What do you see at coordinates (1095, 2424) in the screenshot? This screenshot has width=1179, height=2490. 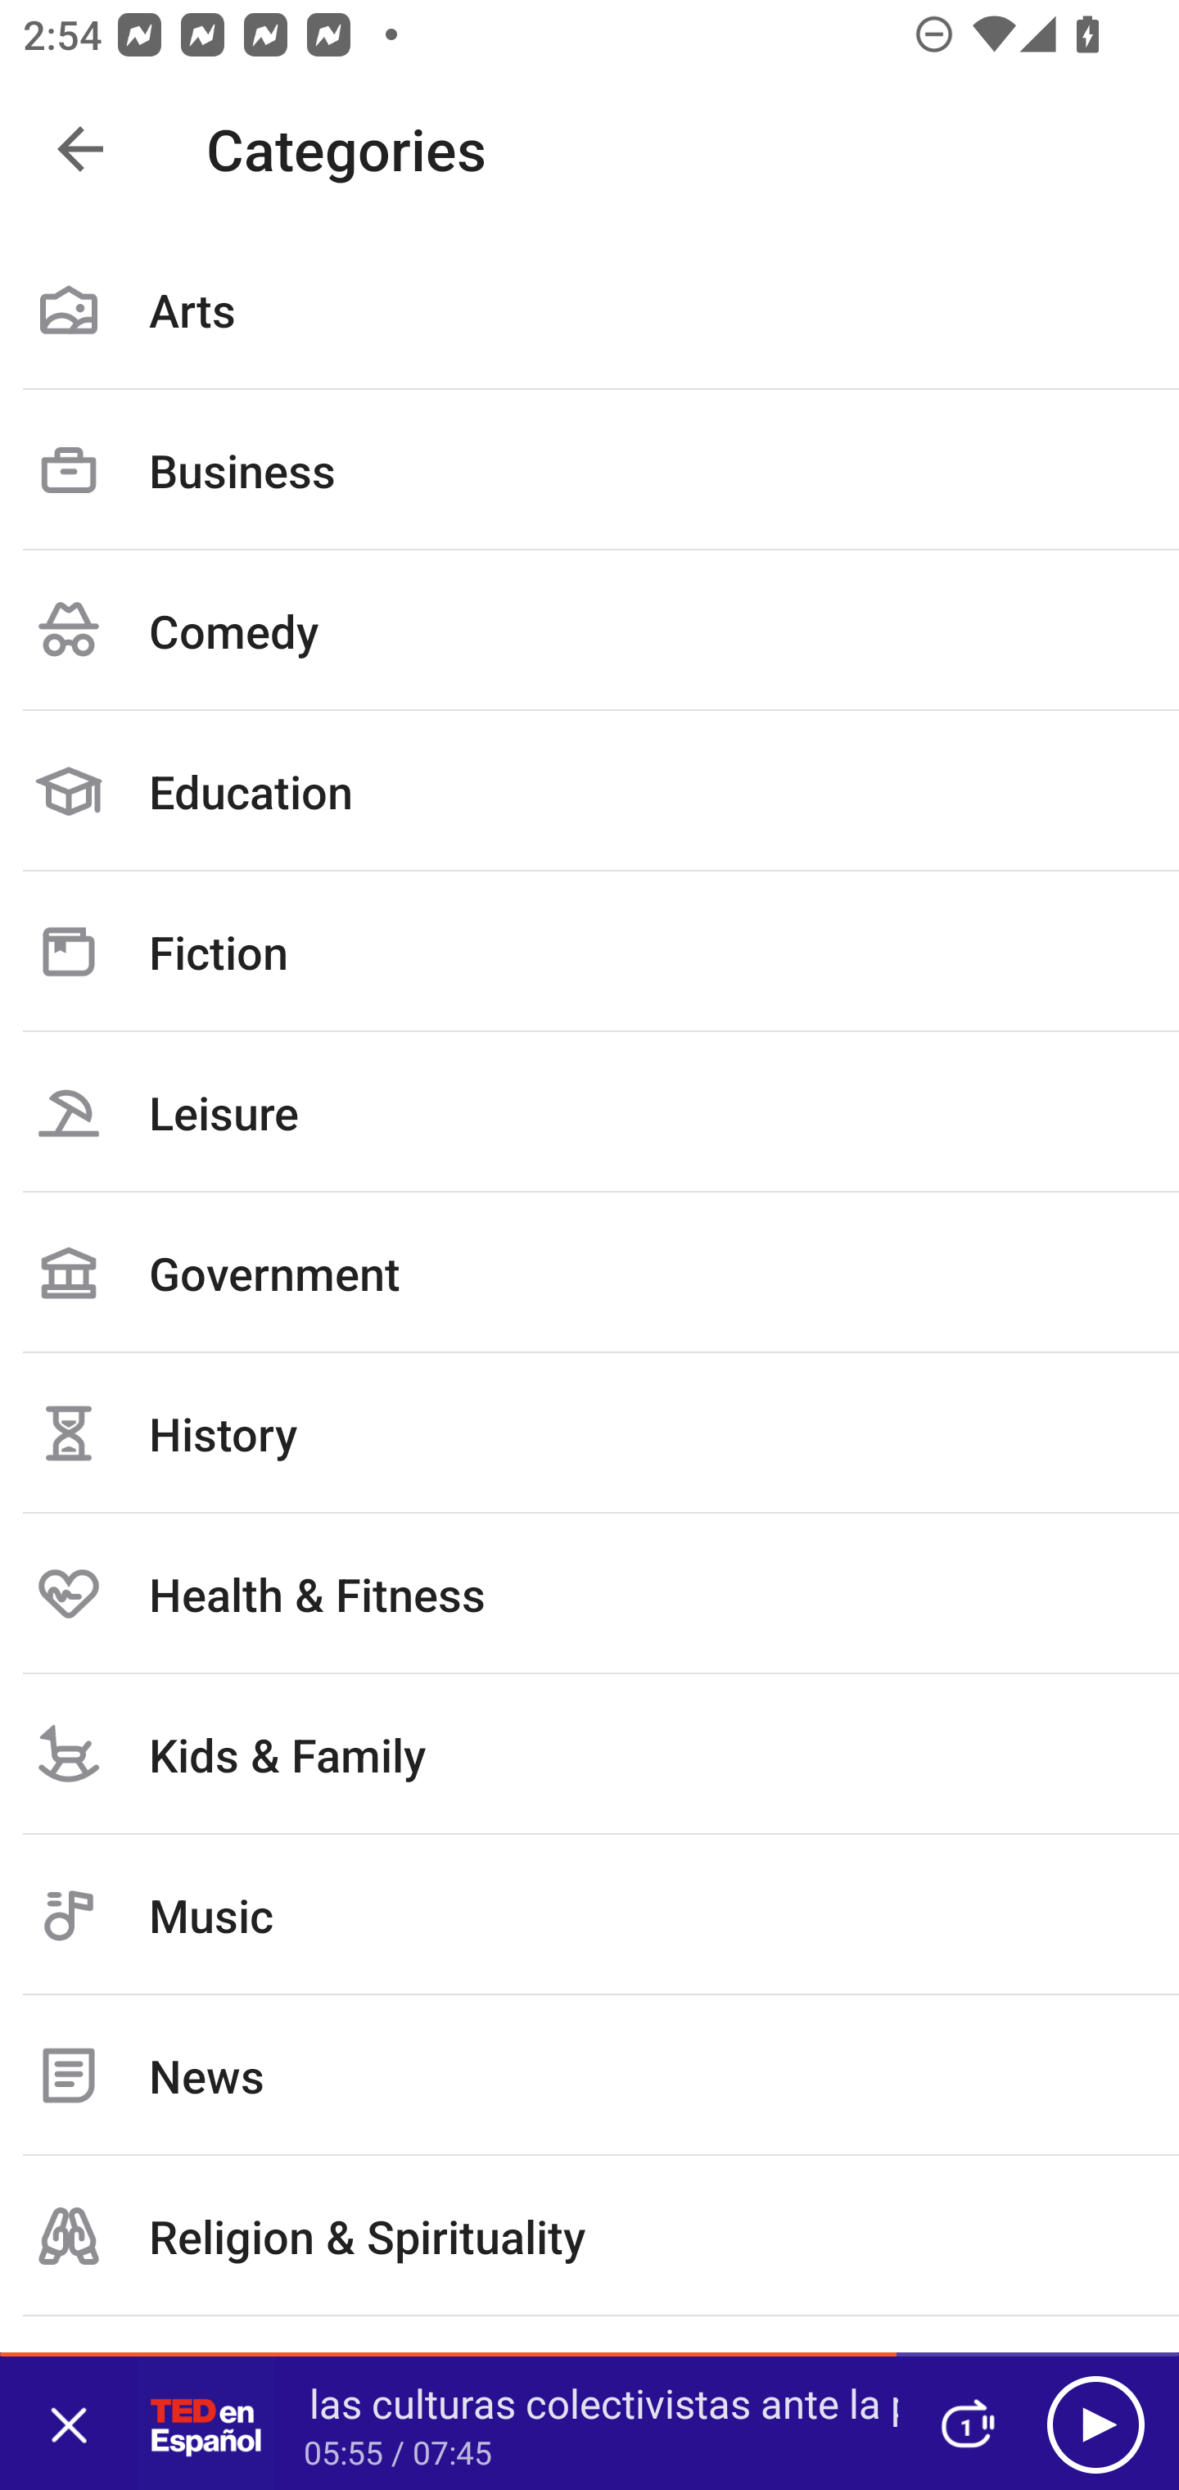 I see `Play` at bounding box center [1095, 2424].